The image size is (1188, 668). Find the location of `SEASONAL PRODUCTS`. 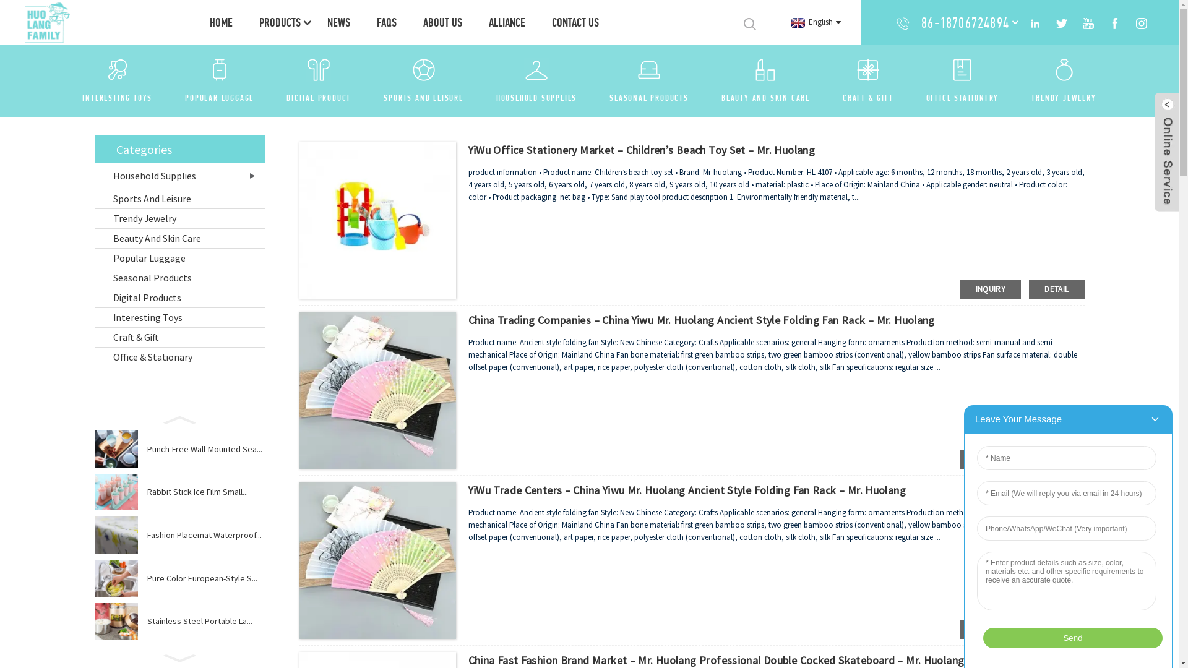

SEASONAL PRODUCTS is located at coordinates (649, 98).